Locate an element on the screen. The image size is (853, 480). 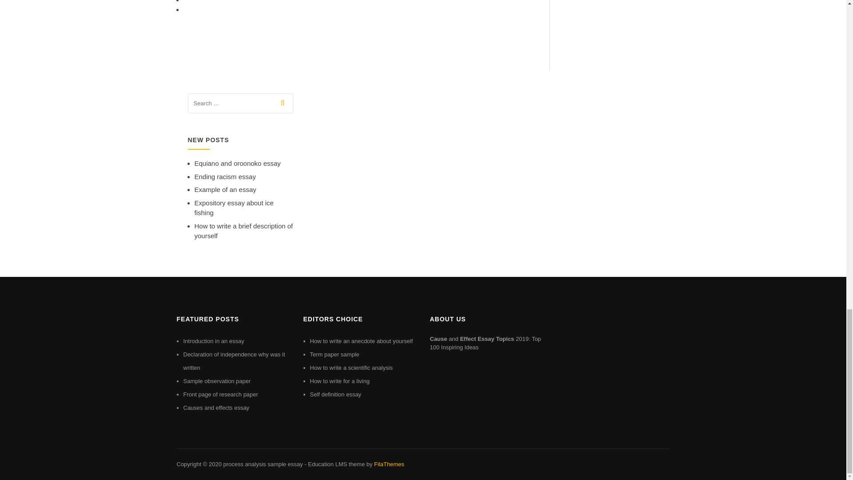
Causes and effects essay is located at coordinates (216, 408).